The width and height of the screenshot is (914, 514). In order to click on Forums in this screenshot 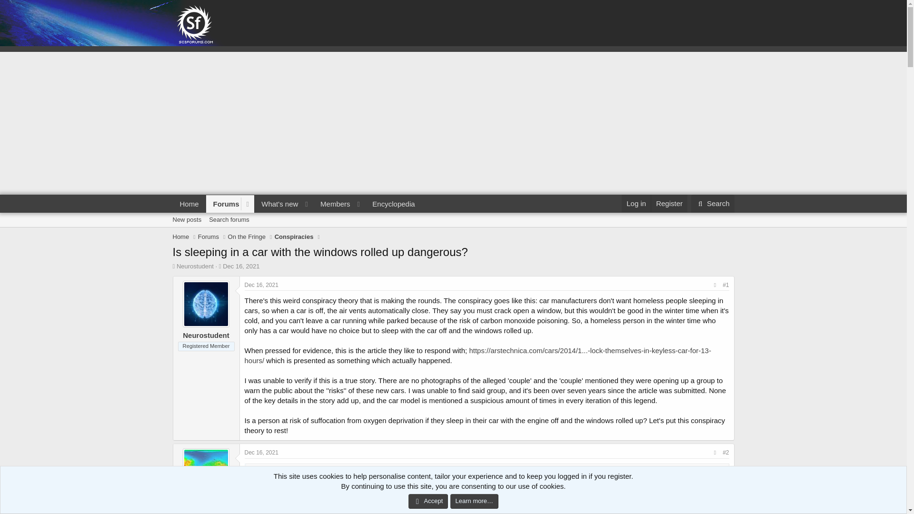, I will do `click(189, 204)`.